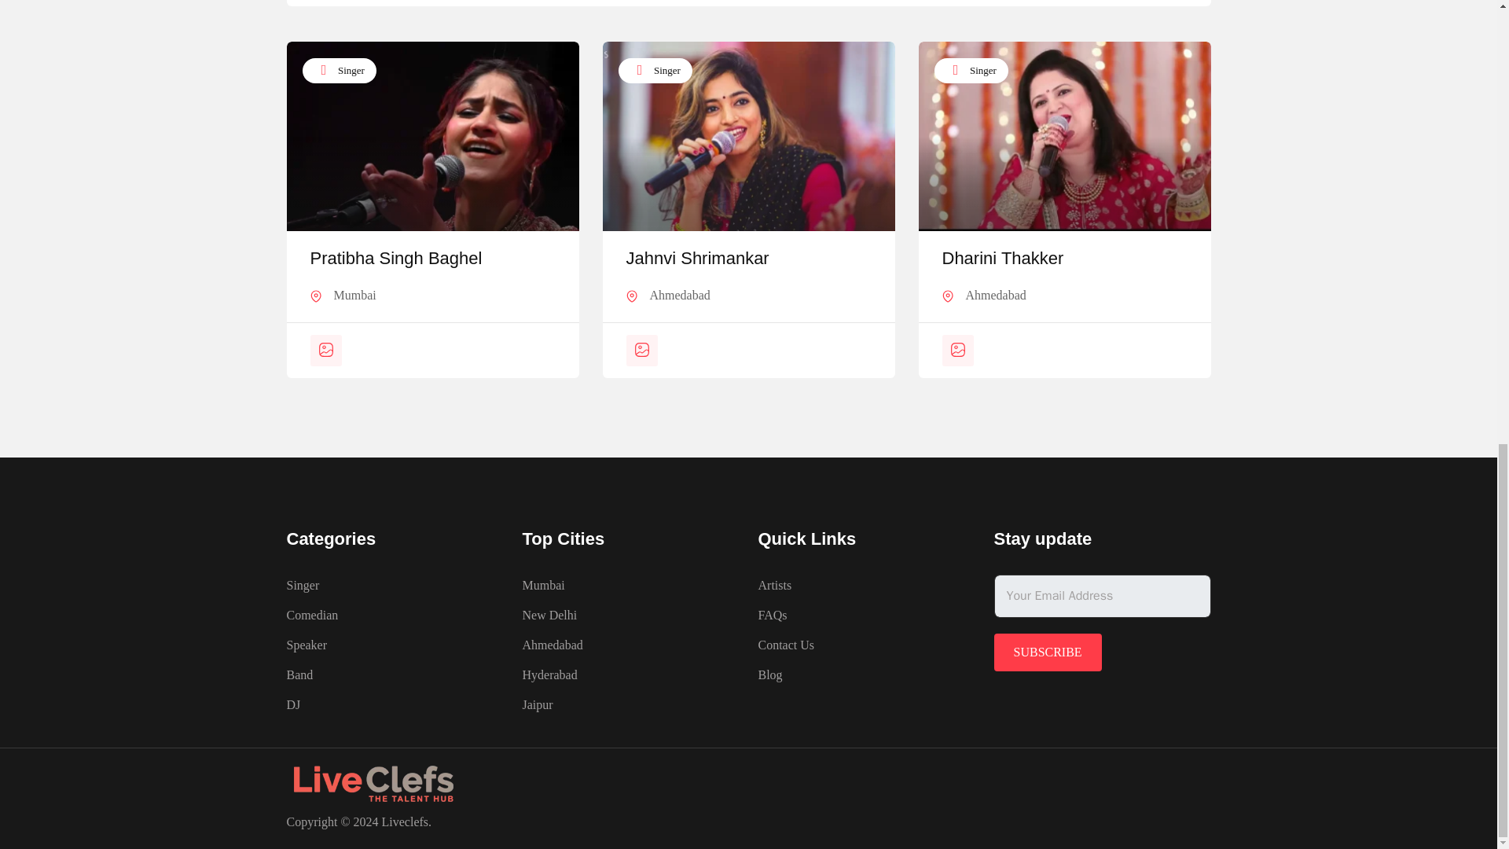 Image resolution: width=1509 pixels, height=849 pixels. Describe the element at coordinates (654, 71) in the screenshot. I see ` Singer` at that location.